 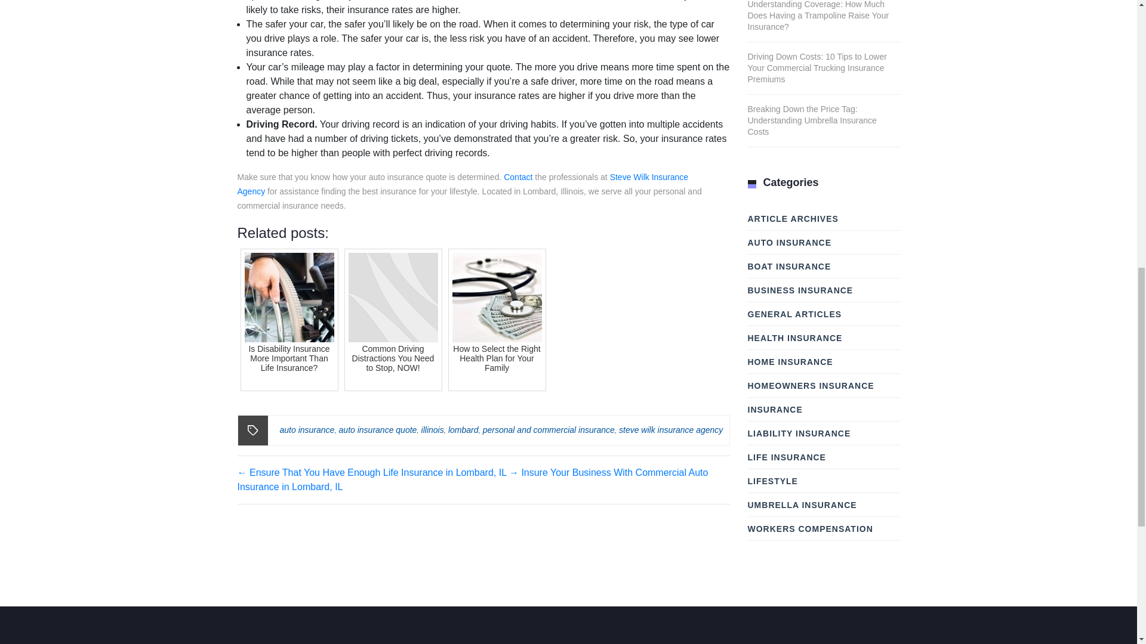 What do you see at coordinates (671, 429) in the screenshot?
I see `steve wilk insurance agency` at bounding box center [671, 429].